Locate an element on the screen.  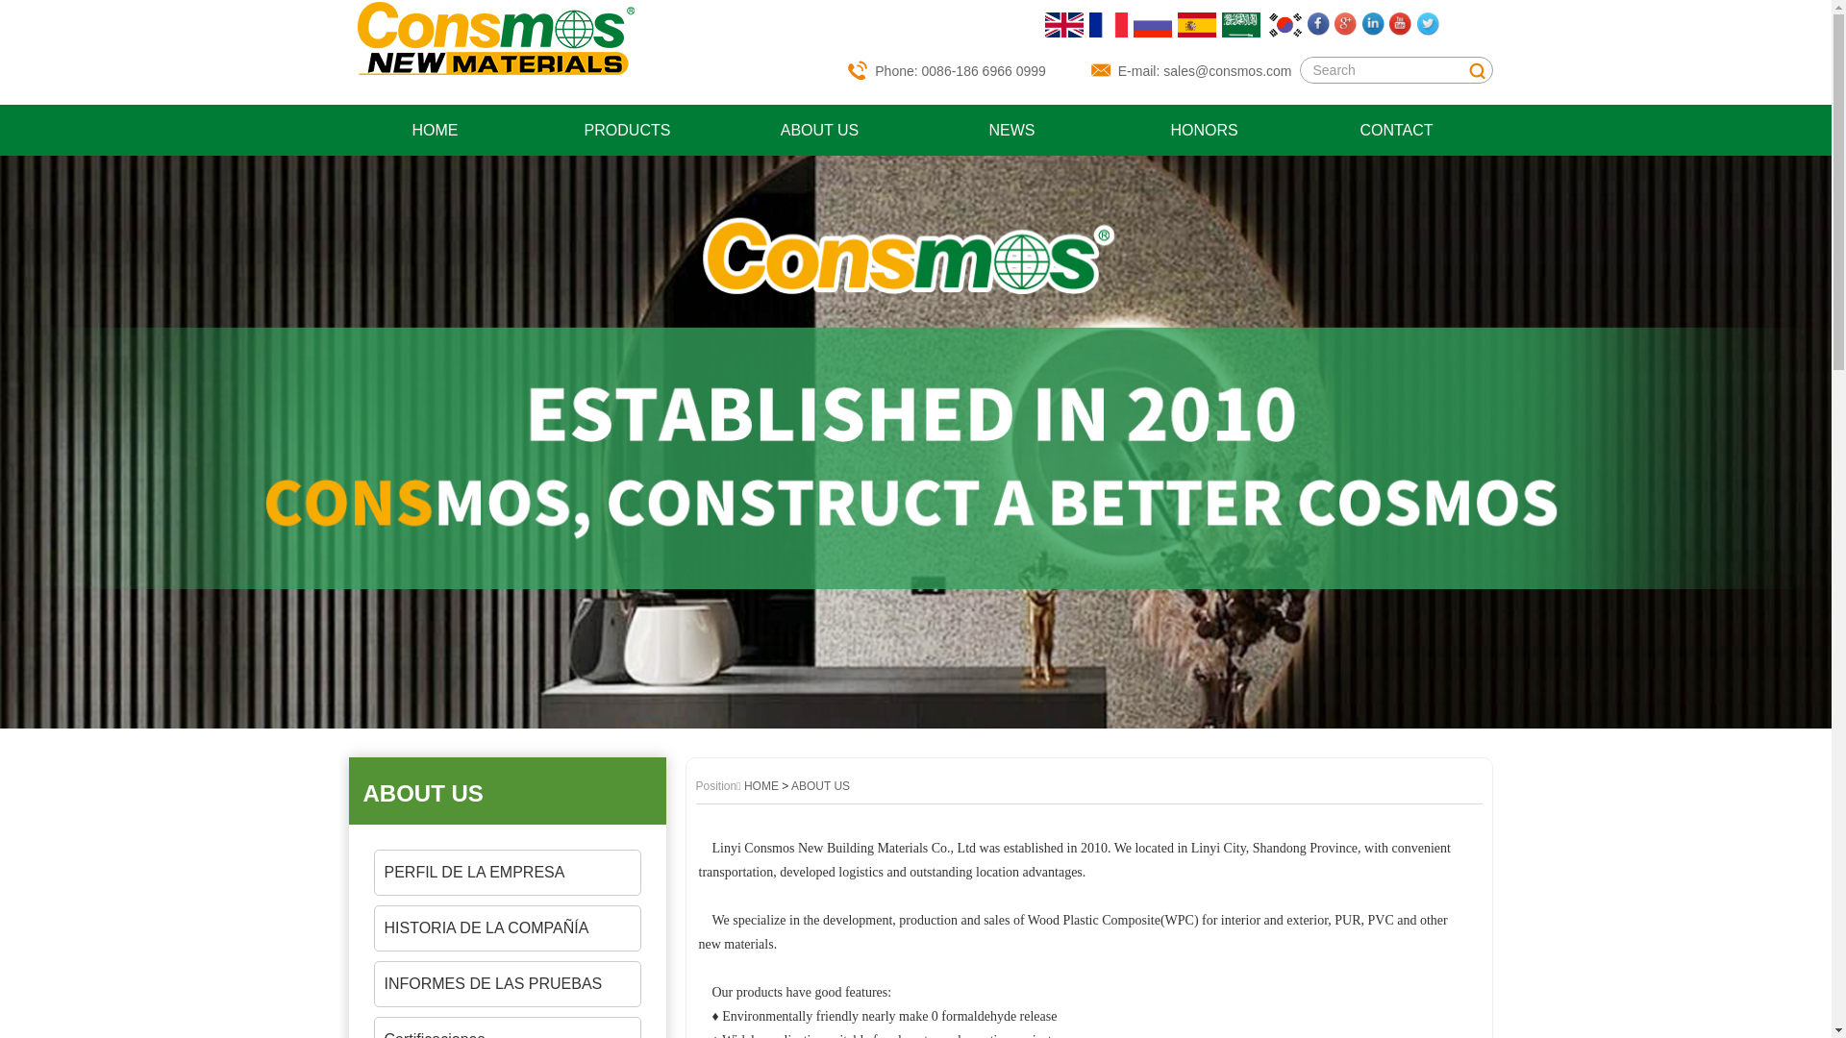
NEWS is located at coordinates (1011, 131).